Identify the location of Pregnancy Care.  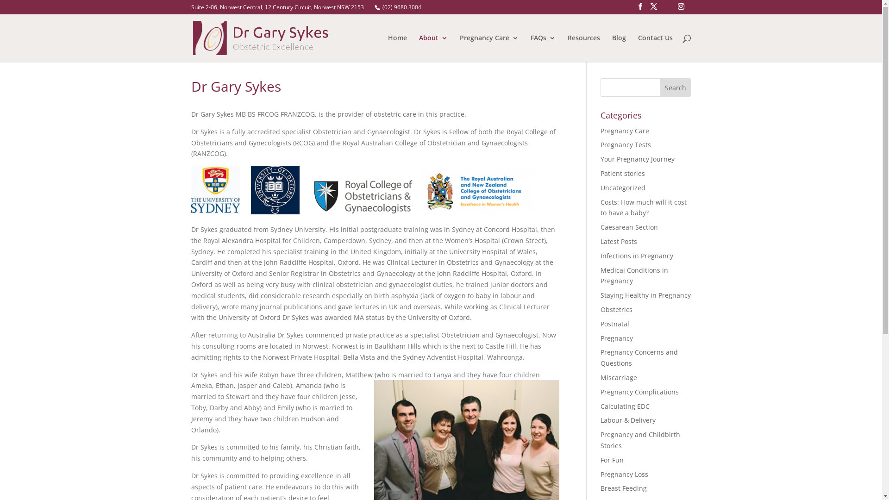
(625, 131).